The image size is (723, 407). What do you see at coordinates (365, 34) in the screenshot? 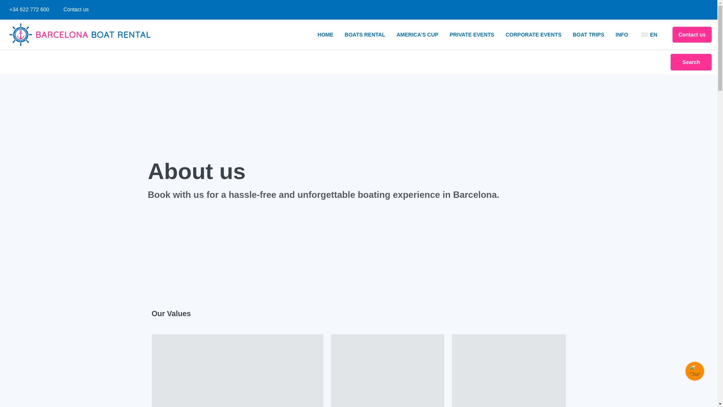
I see `BOATS RENTAL` at bounding box center [365, 34].